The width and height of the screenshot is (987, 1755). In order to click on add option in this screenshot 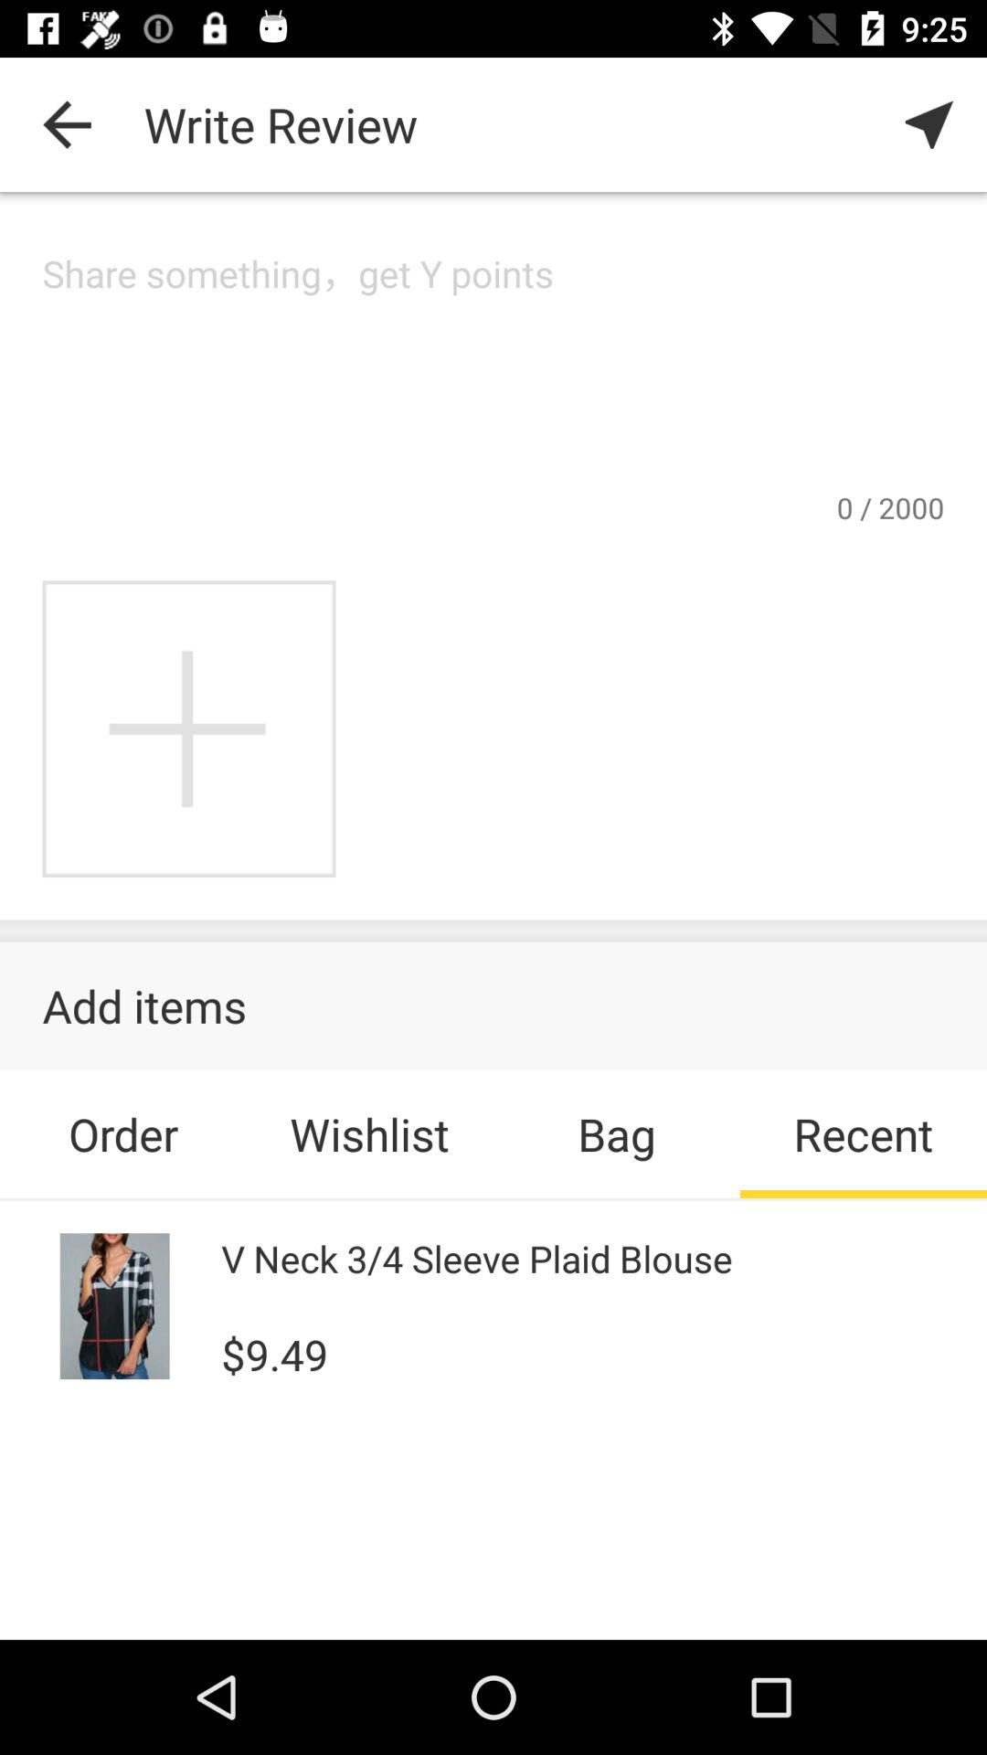, I will do `click(188, 729)`.